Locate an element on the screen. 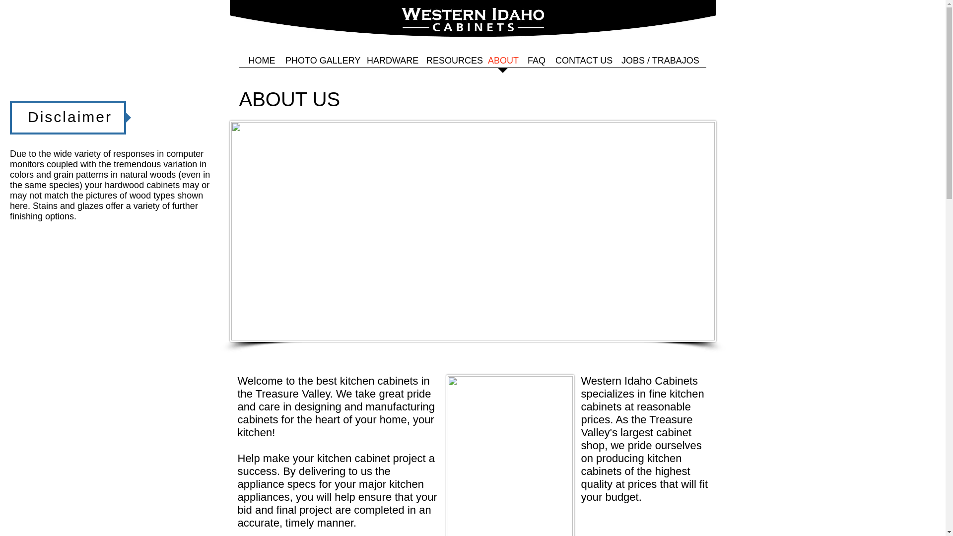 The height and width of the screenshot is (536, 953). RESOURCES is located at coordinates (452, 64).